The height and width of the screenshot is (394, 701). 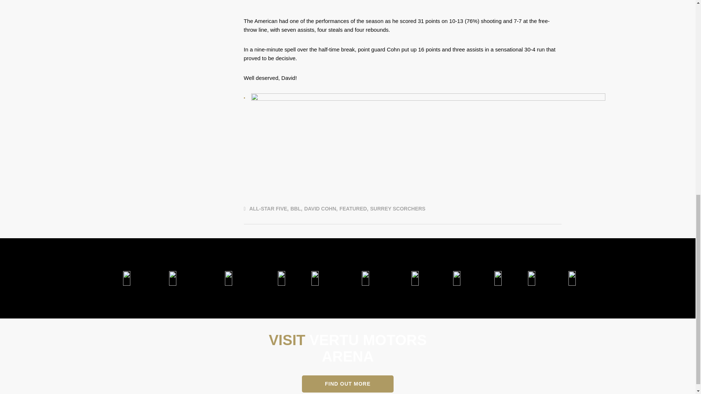 What do you see at coordinates (532, 278) in the screenshot?
I see `Sure Shot` at bounding box center [532, 278].